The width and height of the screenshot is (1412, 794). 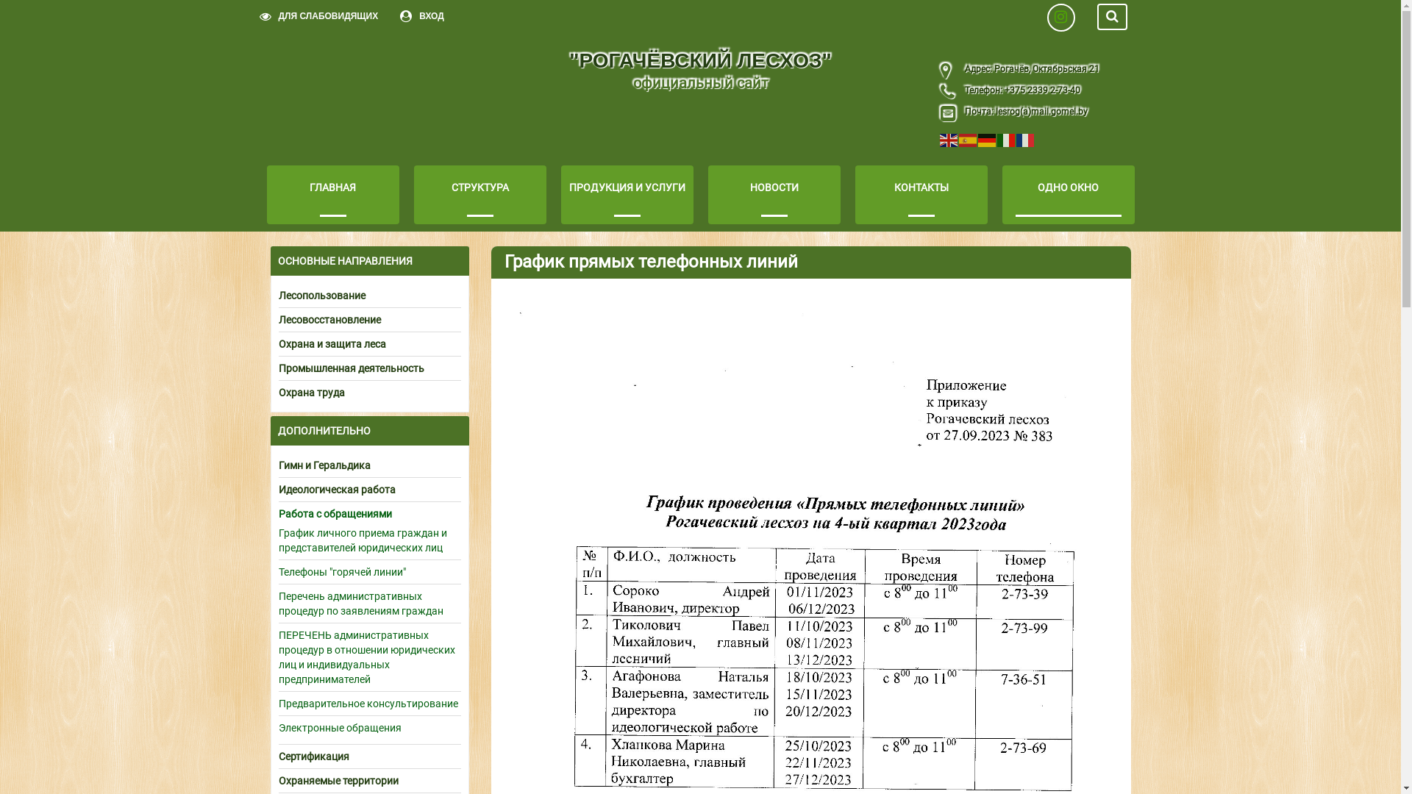 I want to click on Deutsch, so click(x=988, y=140).